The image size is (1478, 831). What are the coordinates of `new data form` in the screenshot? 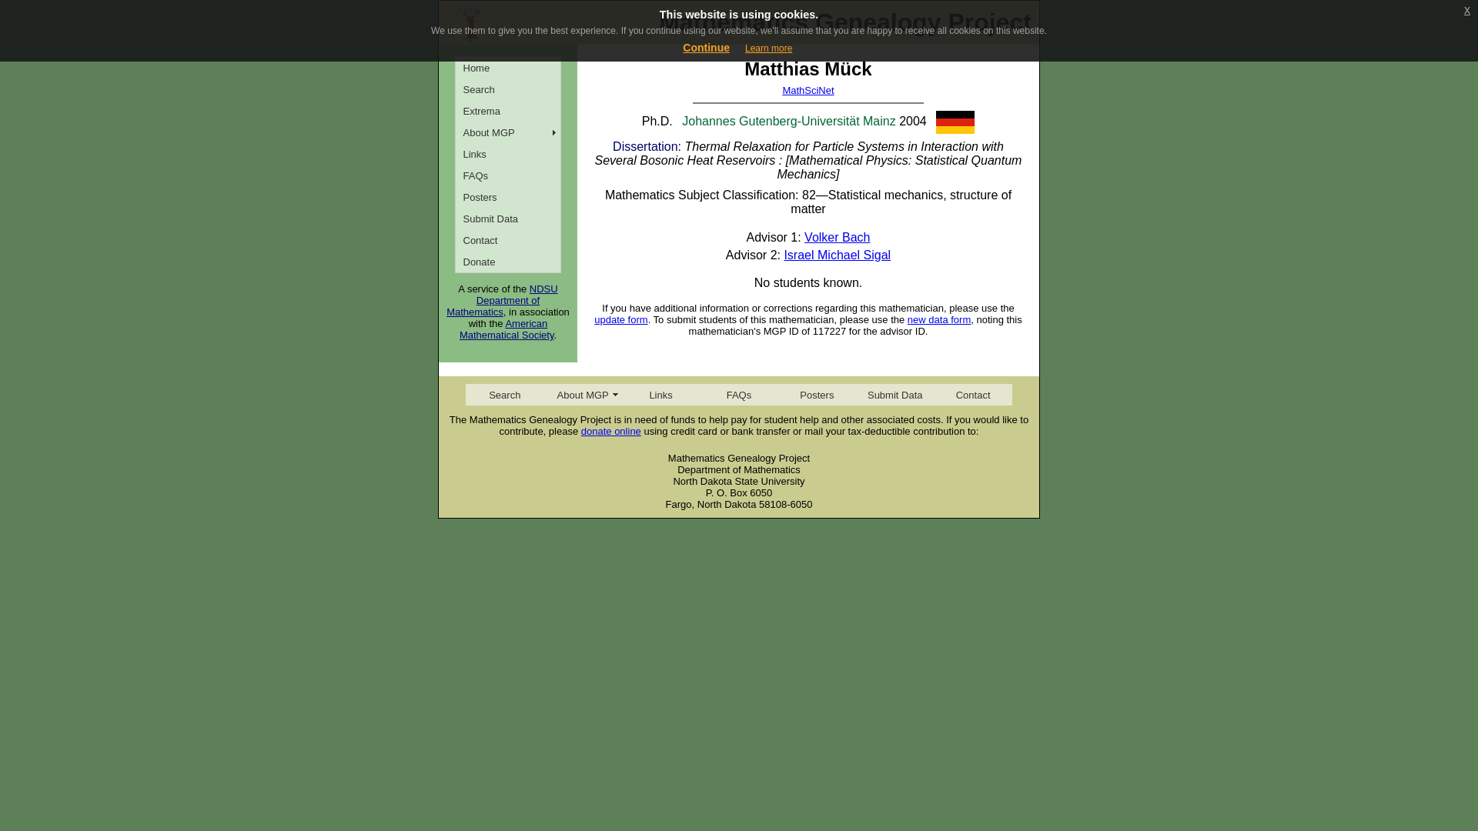 It's located at (939, 320).